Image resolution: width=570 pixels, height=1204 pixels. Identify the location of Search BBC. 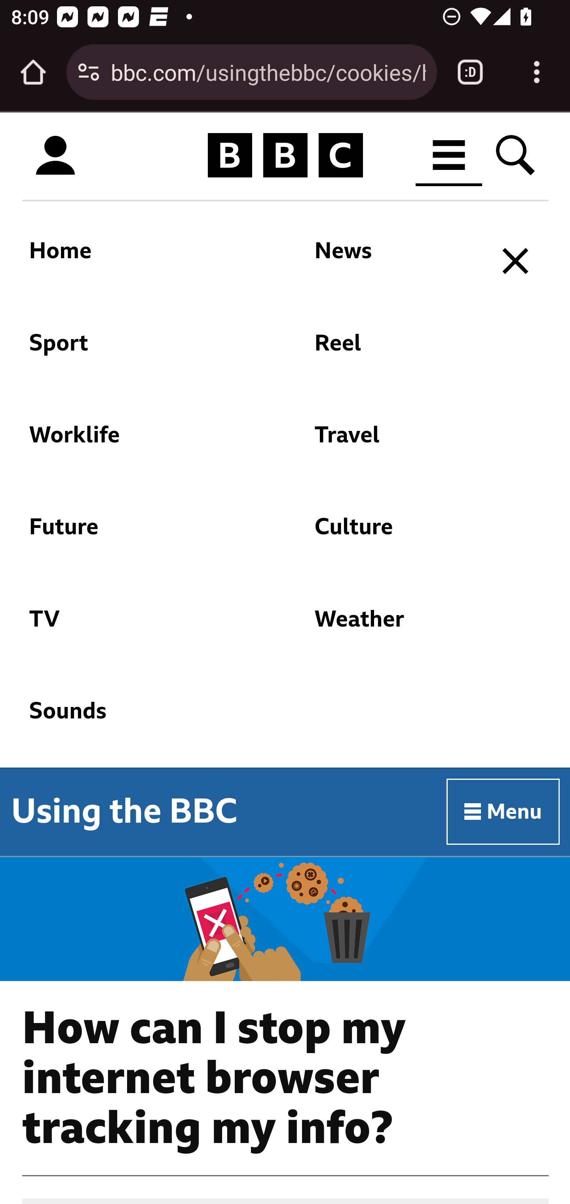
(516, 155).